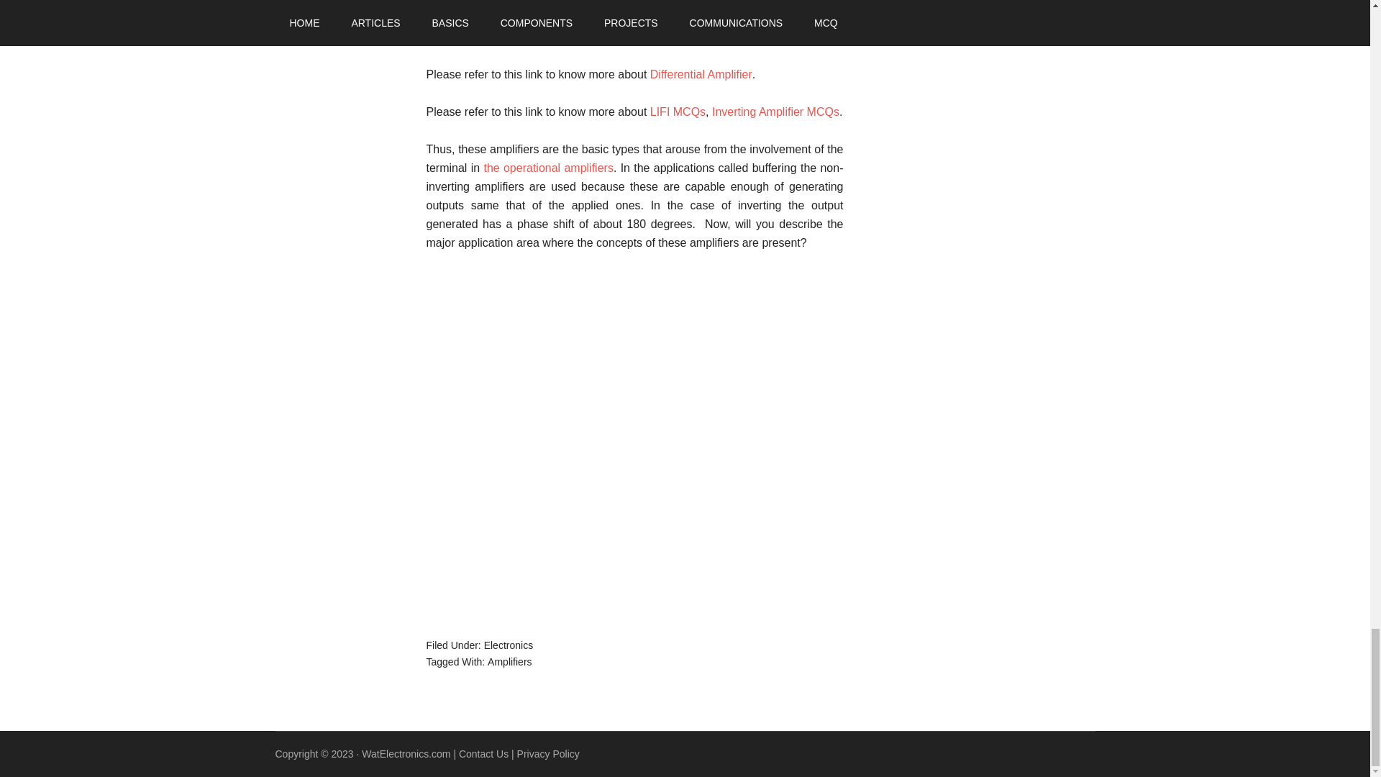 The image size is (1381, 777). What do you see at coordinates (548, 167) in the screenshot?
I see `the operational amplifiers` at bounding box center [548, 167].